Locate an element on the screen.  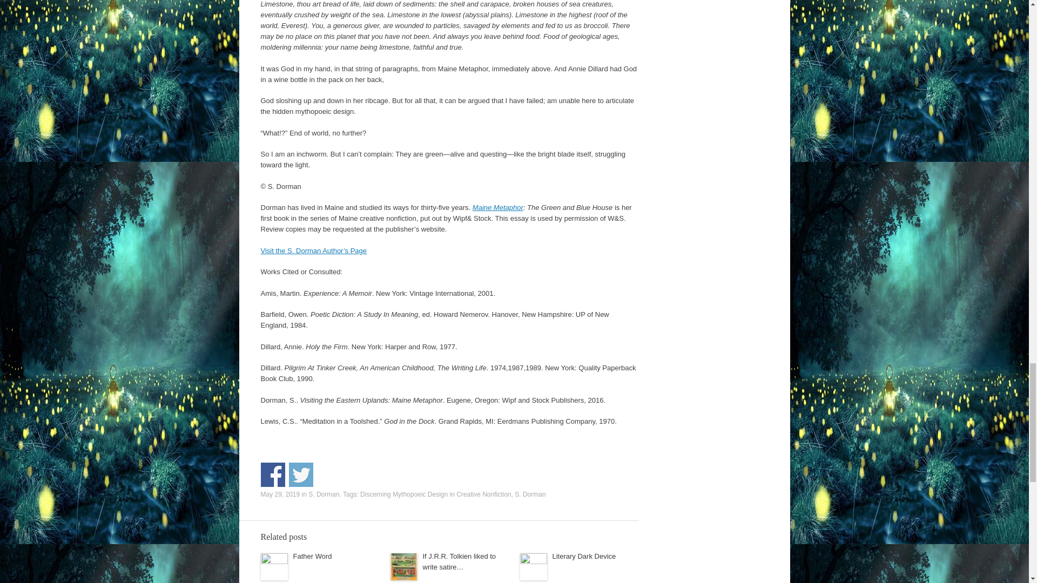
Share on Facebook is located at coordinates (272, 474).